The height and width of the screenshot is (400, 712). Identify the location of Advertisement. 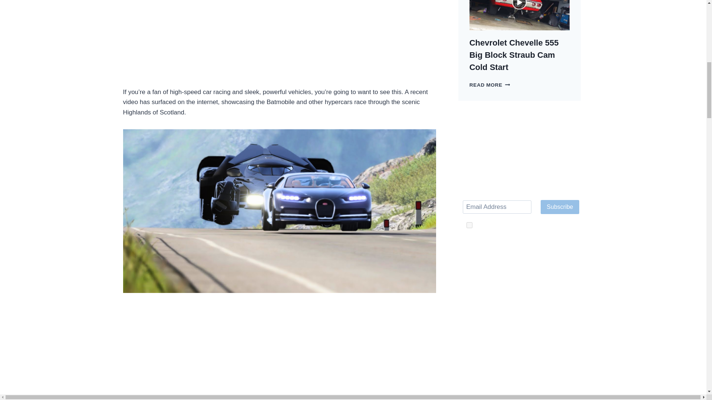
(280, 352).